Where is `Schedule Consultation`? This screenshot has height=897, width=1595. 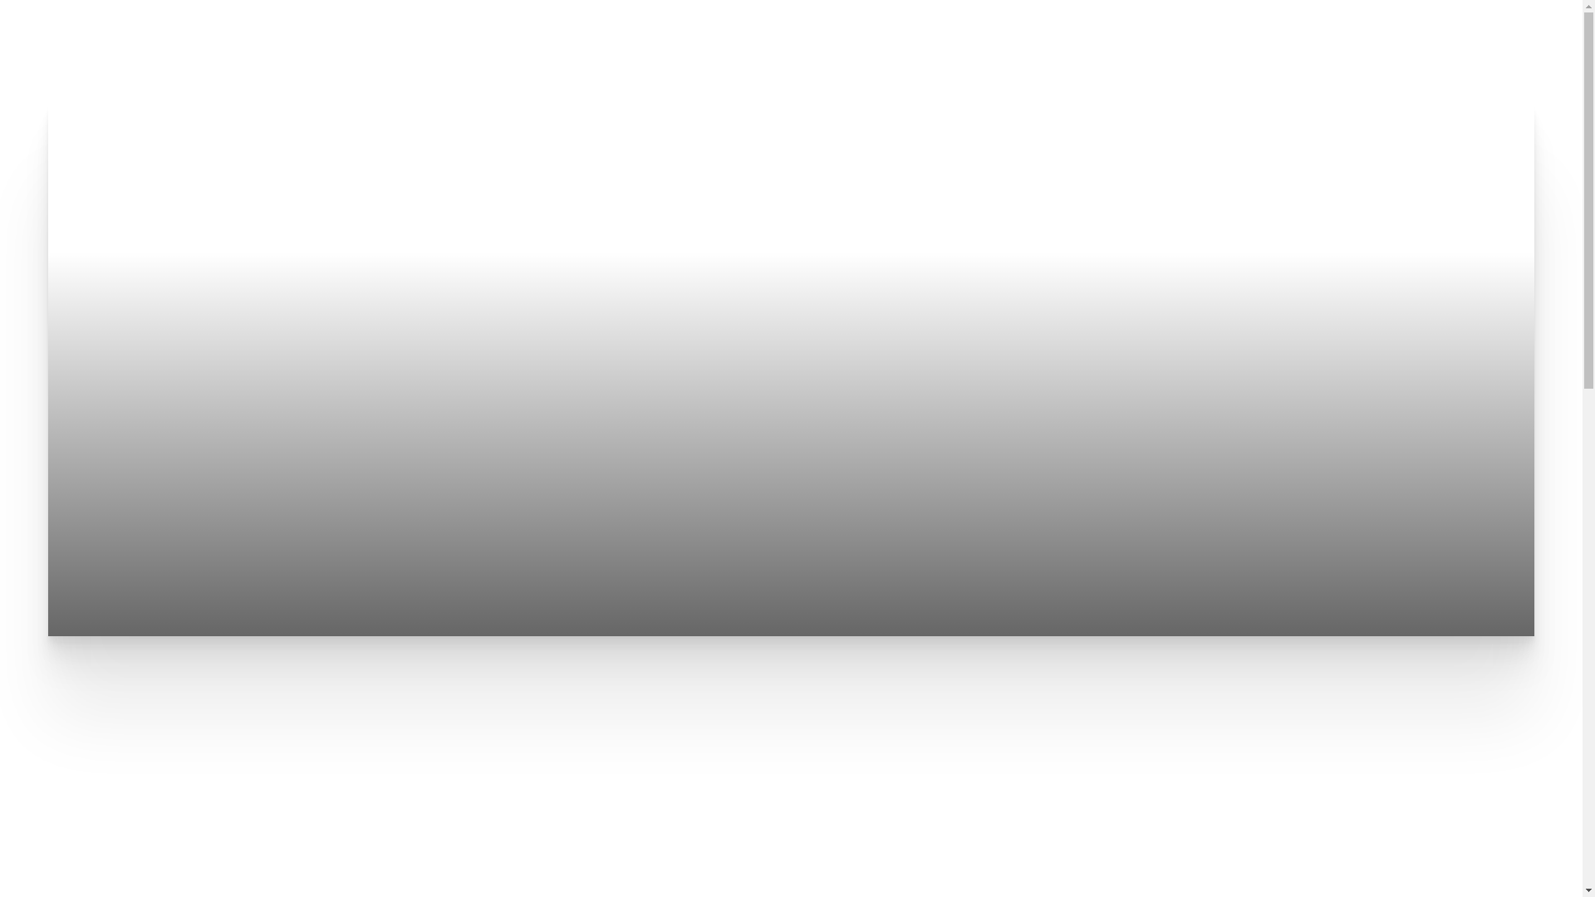 Schedule Consultation is located at coordinates (191, 51).